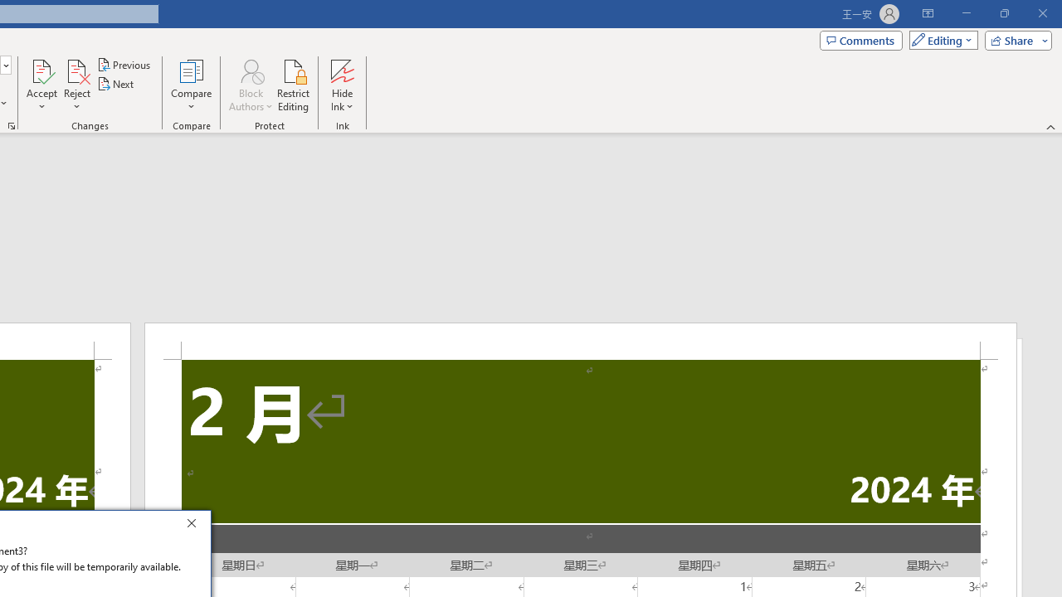 Image resolution: width=1062 pixels, height=597 pixels. Describe the element at coordinates (191, 85) in the screenshot. I see `Compare` at that location.